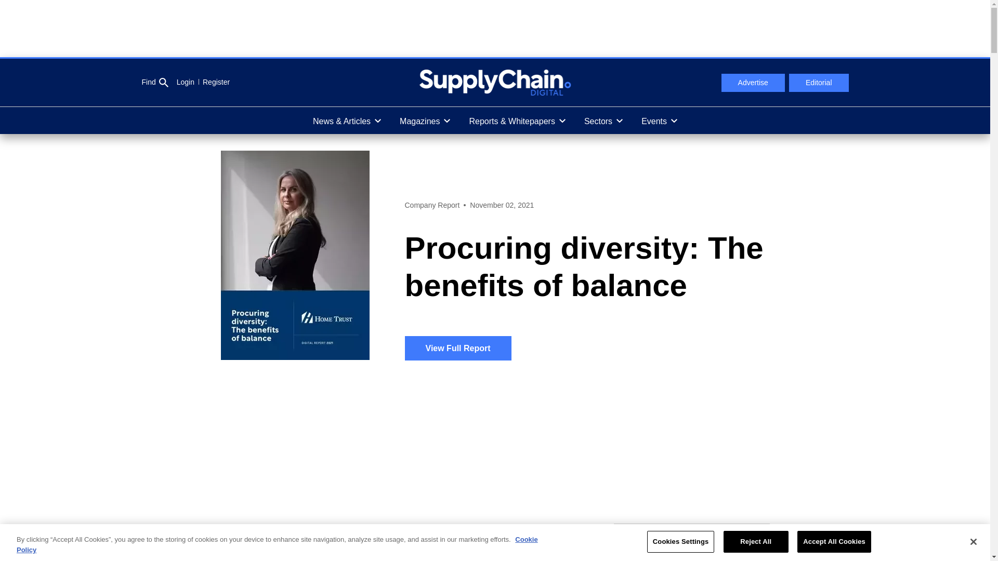  What do you see at coordinates (424, 121) in the screenshot?
I see `Magazines` at bounding box center [424, 121].